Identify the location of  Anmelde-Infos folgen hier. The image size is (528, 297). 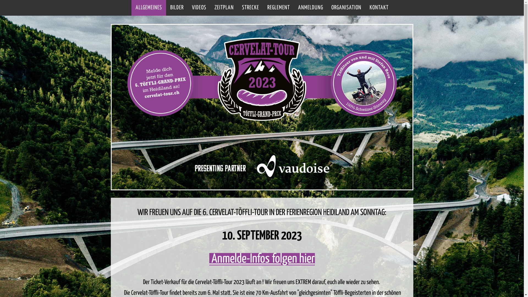
(262, 259).